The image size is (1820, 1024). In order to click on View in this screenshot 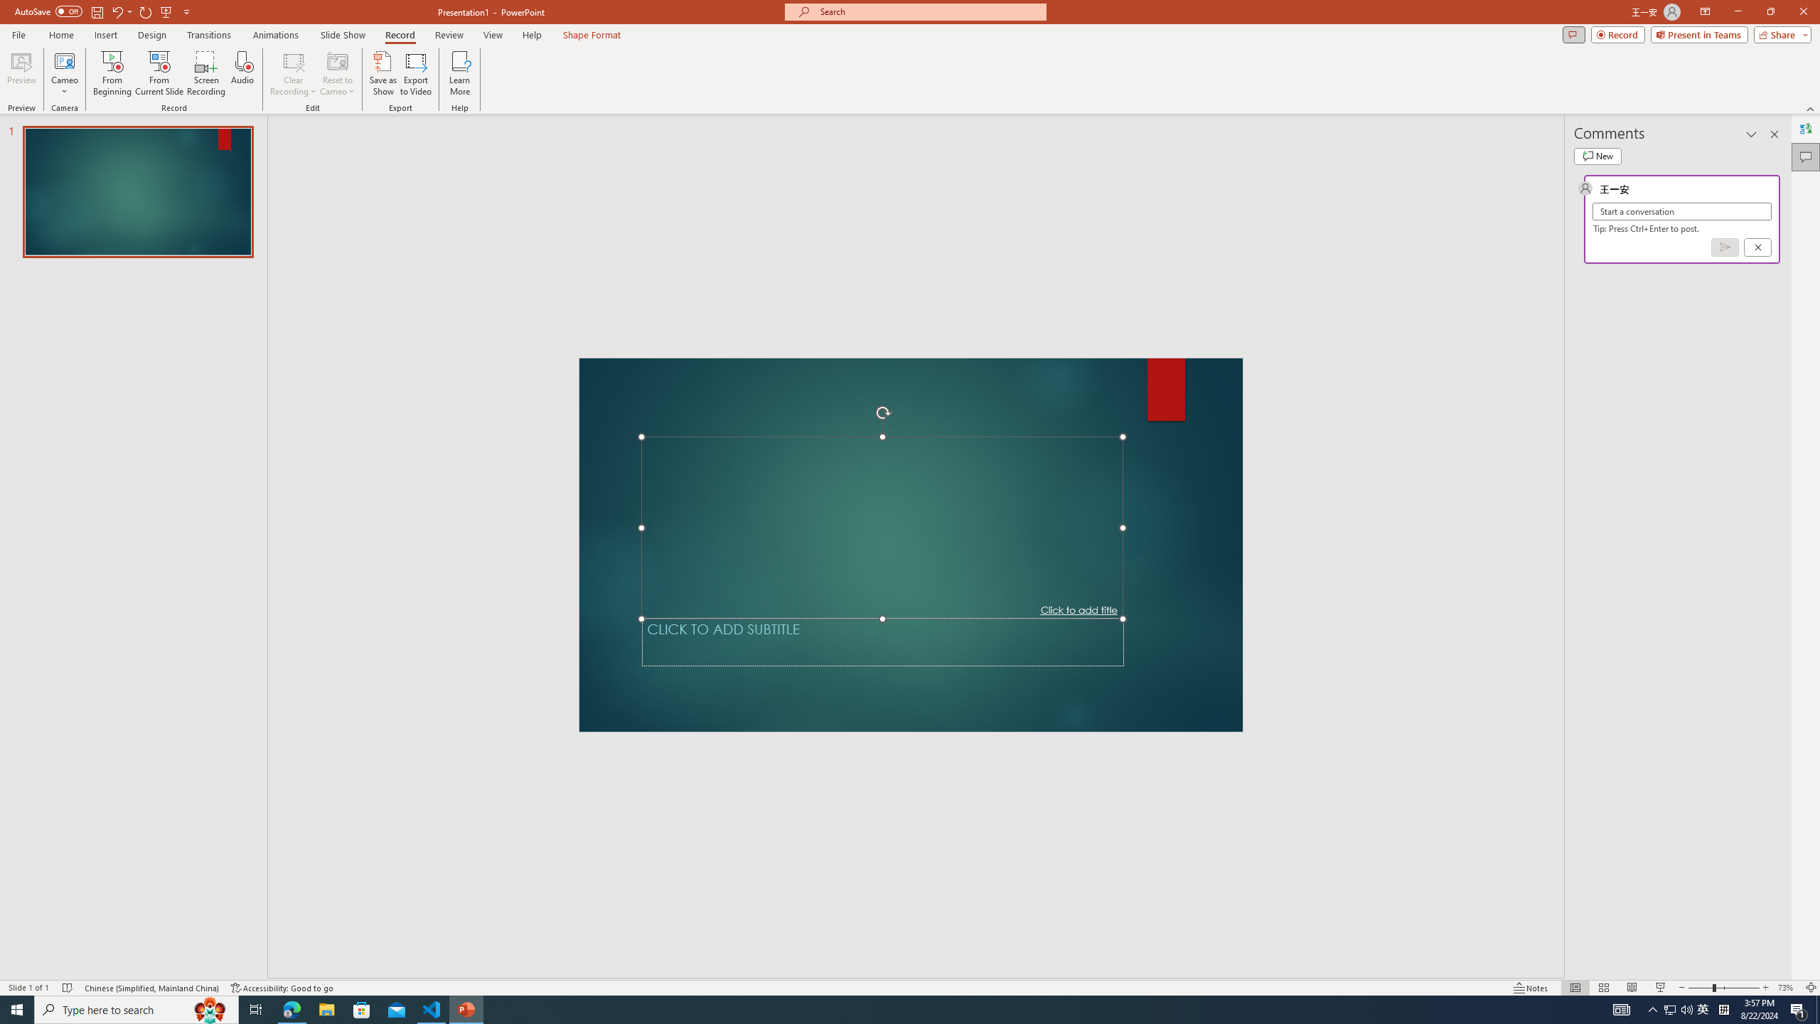, I will do `click(773, 60)`.